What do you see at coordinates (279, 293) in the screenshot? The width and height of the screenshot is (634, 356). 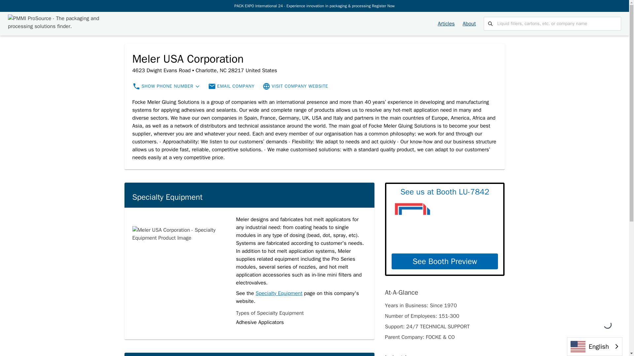 I see `Specialty Equipment` at bounding box center [279, 293].